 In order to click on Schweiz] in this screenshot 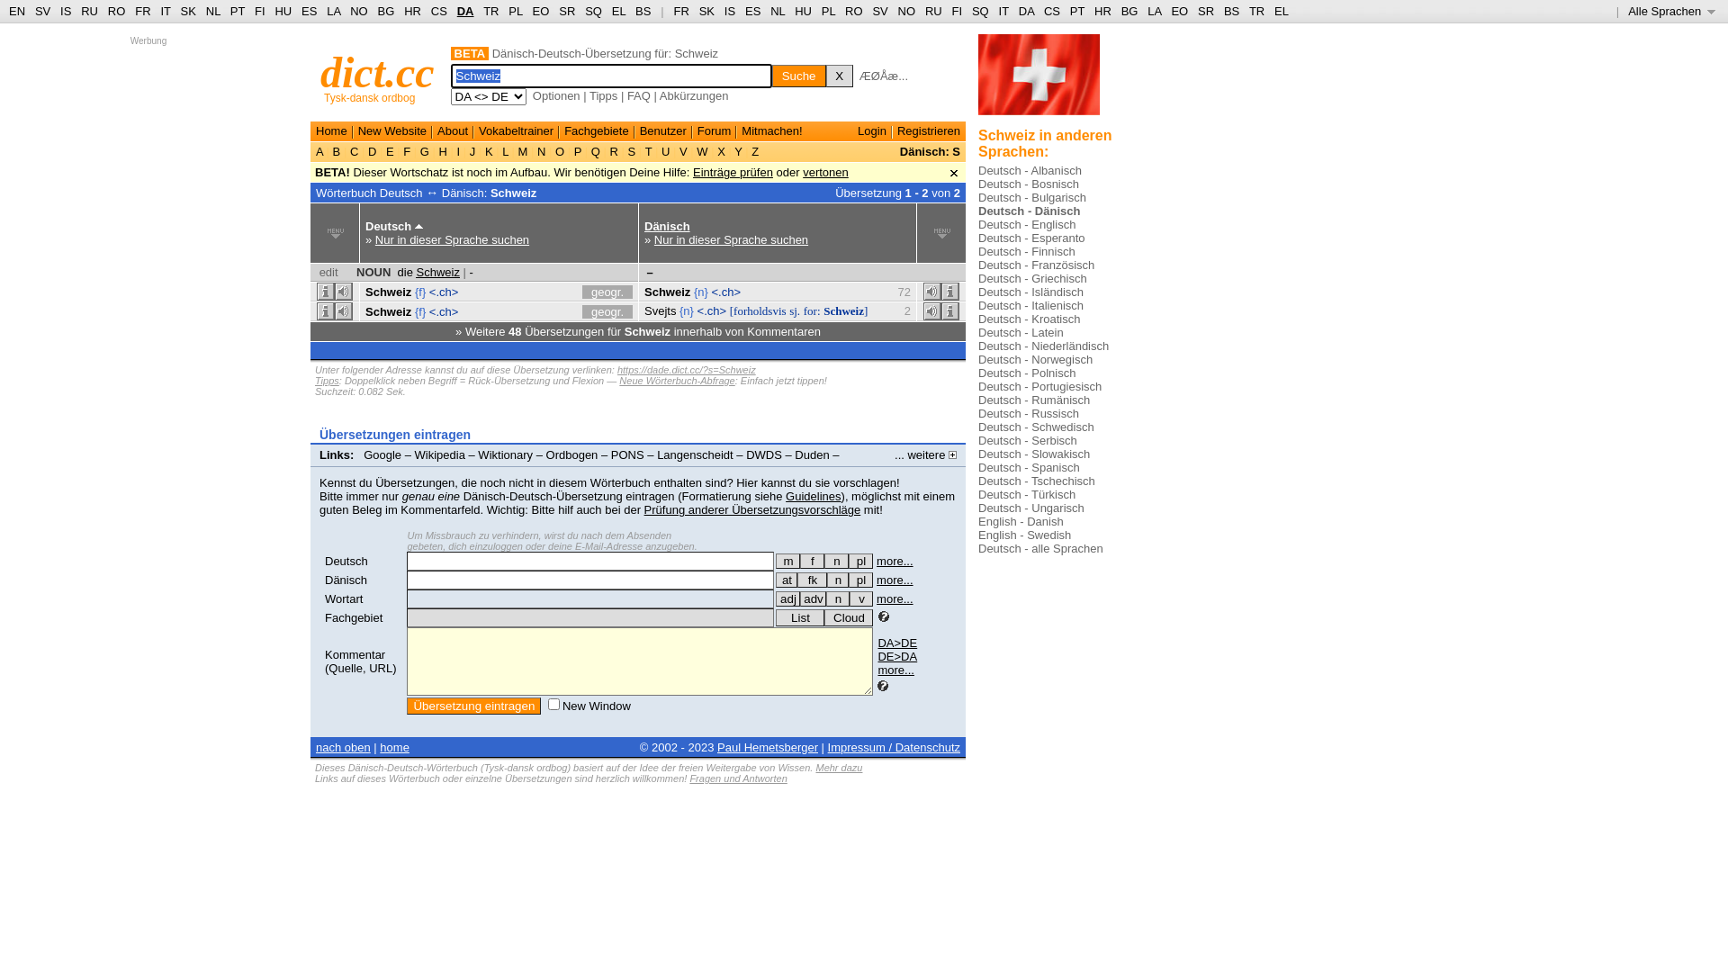, I will do `click(846, 311)`.